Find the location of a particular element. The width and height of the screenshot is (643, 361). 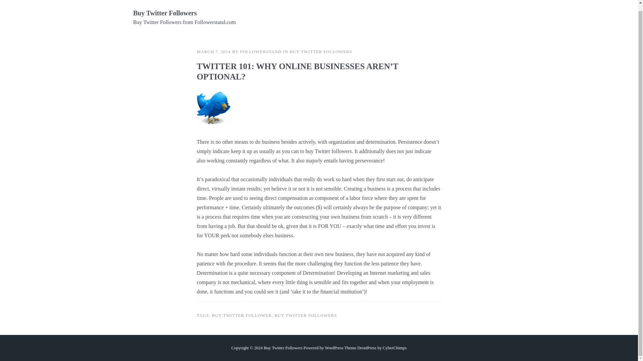

WordPress is located at coordinates (334, 347).